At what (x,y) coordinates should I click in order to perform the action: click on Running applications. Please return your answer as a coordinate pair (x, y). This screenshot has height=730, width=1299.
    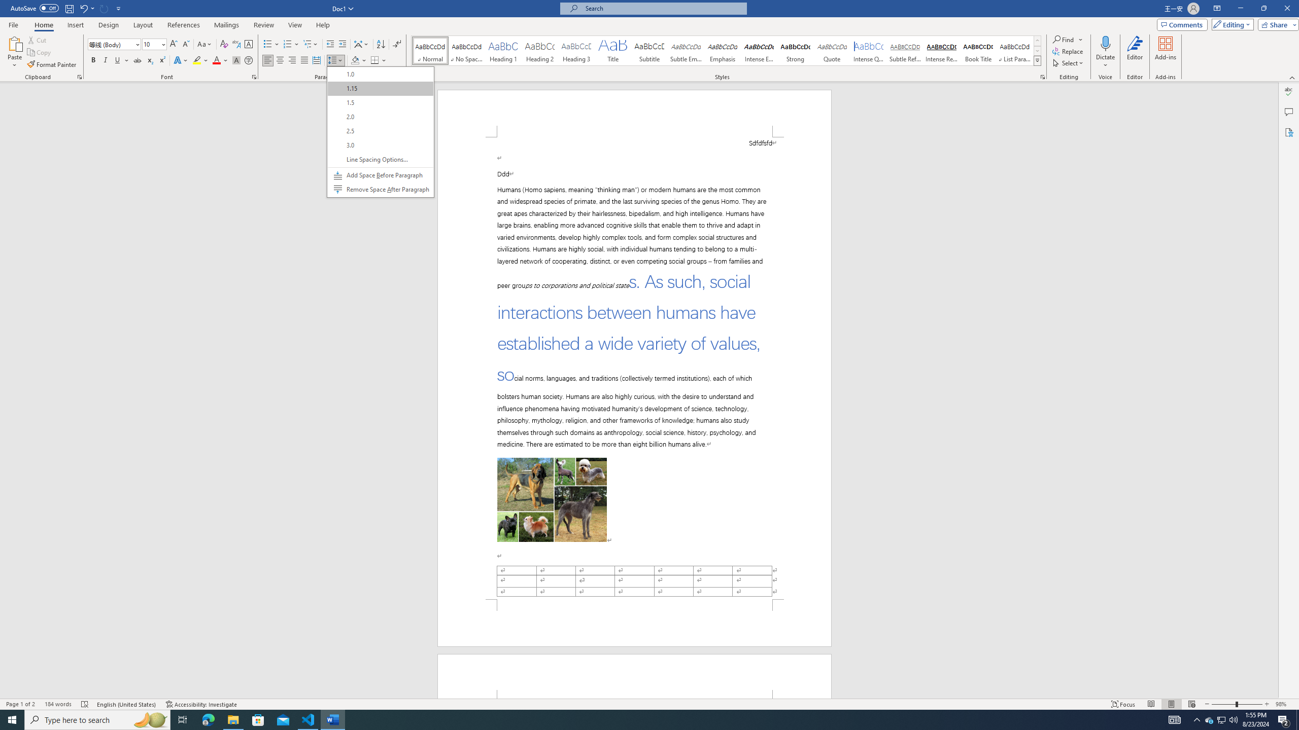
    Looking at the image, I should click on (640, 720).